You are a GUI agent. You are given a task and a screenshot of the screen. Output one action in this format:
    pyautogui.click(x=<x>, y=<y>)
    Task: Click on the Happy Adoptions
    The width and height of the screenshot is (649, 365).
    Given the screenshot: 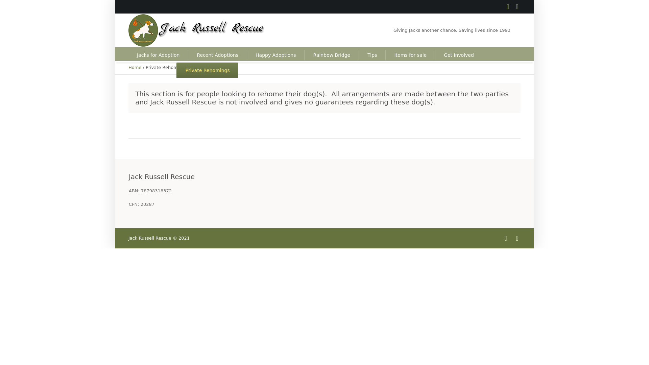 What is the action you would take?
    pyautogui.click(x=275, y=55)
    